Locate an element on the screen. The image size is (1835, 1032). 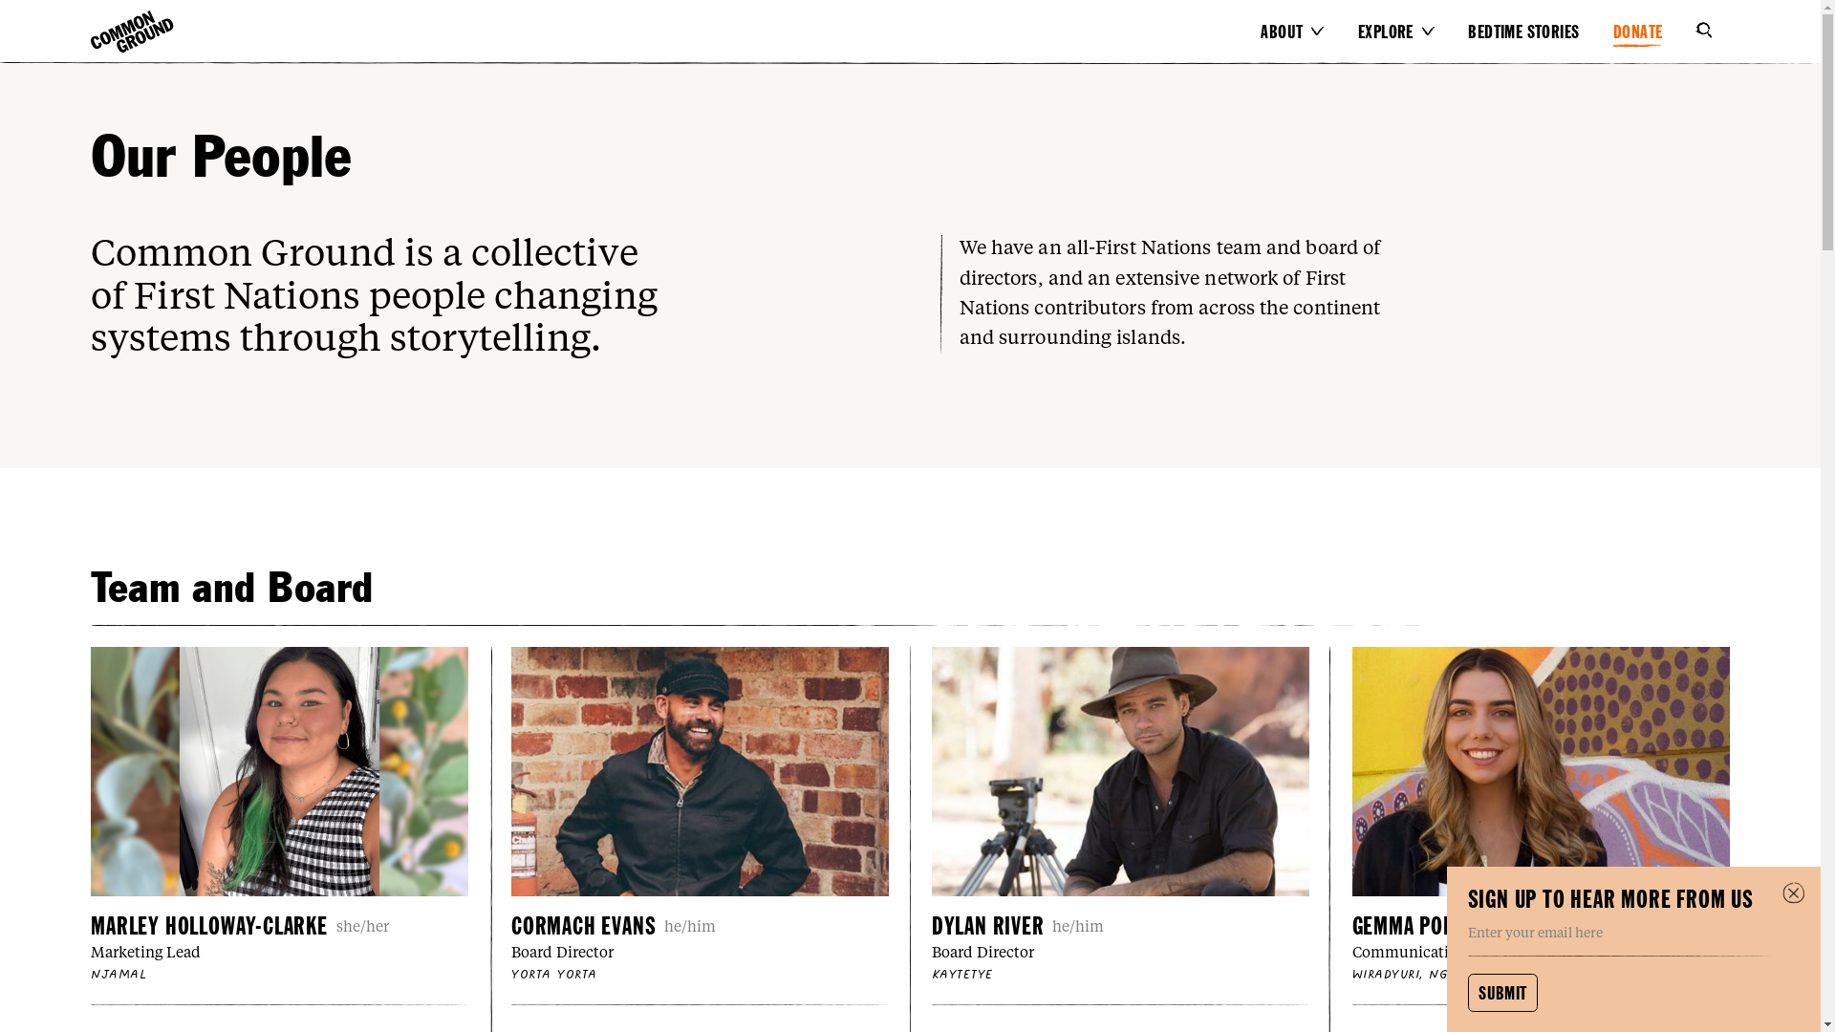
ABOUT is located at coordinates (1296, 32).